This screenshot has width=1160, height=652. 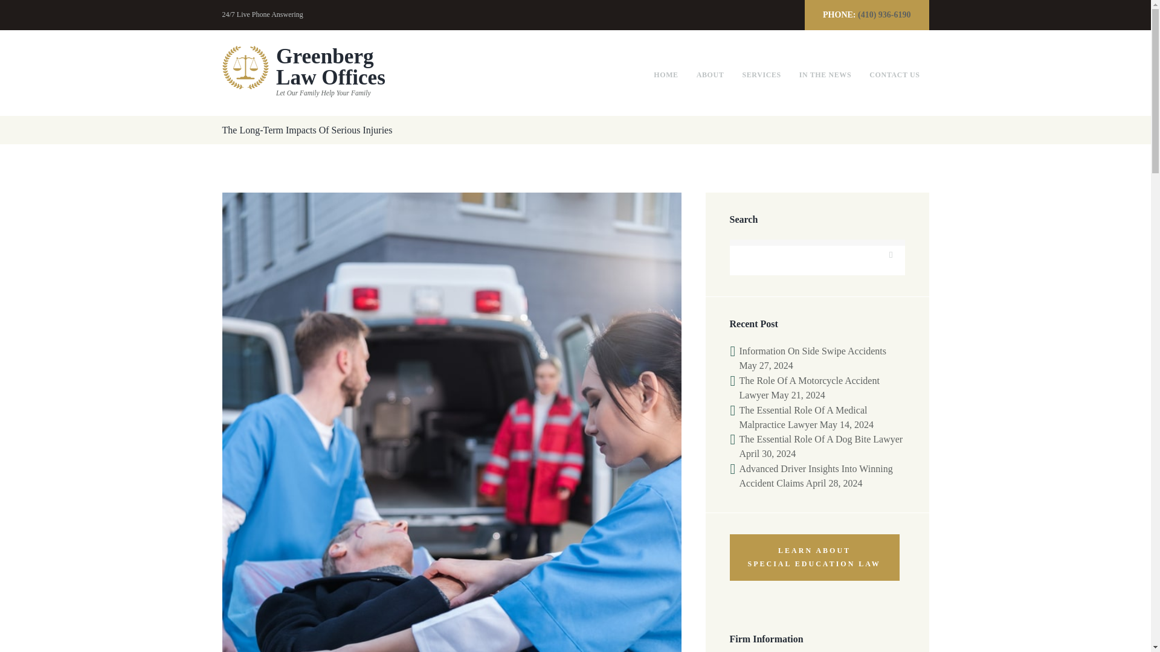 I want to click on ABOUT, so click(x=303, y=72).